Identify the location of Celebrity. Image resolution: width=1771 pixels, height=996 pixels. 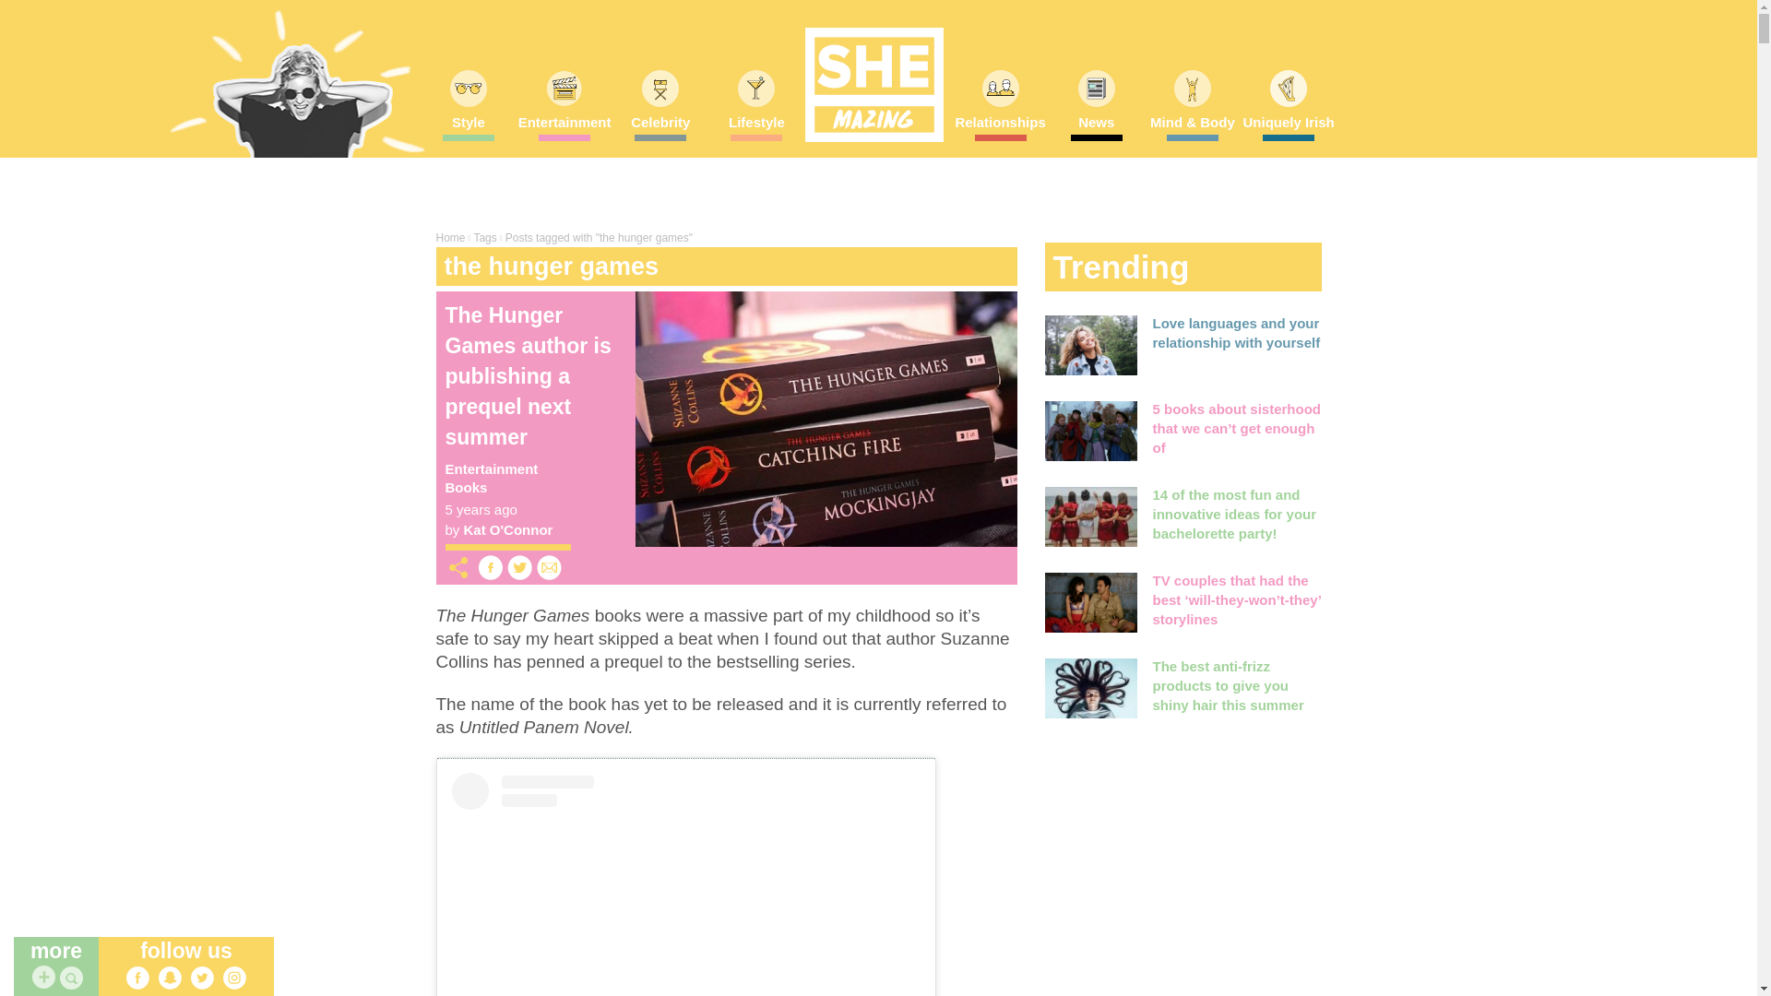
(660, 127).